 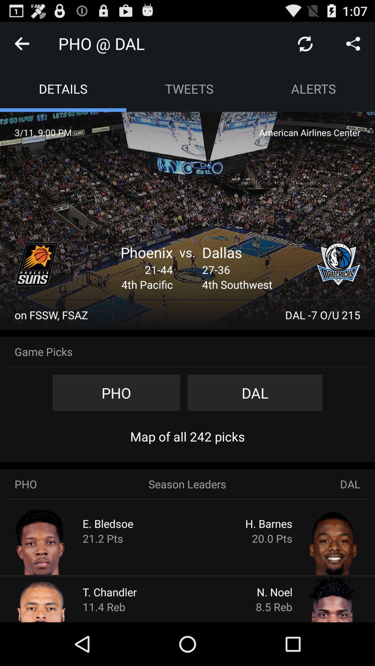 I want to click on view player, so click(x=55, y=541).